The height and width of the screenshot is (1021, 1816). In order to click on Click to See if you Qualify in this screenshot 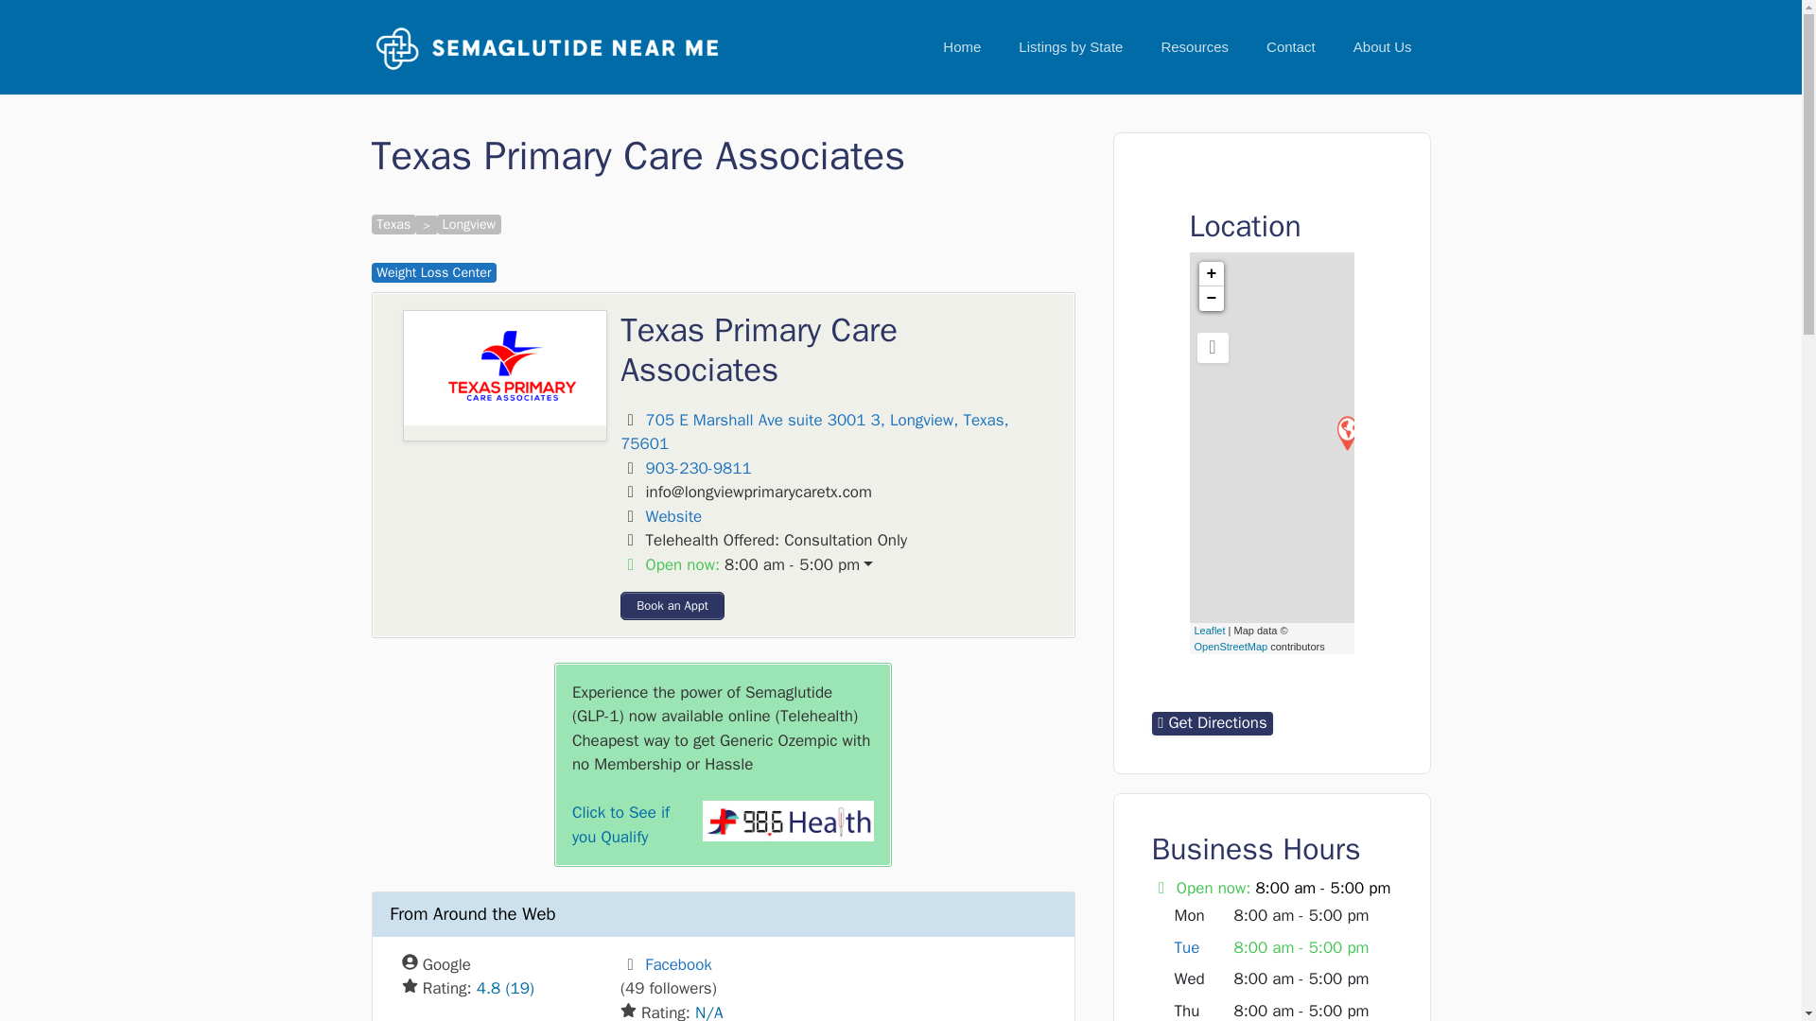, I will do `click(620, 824)`.